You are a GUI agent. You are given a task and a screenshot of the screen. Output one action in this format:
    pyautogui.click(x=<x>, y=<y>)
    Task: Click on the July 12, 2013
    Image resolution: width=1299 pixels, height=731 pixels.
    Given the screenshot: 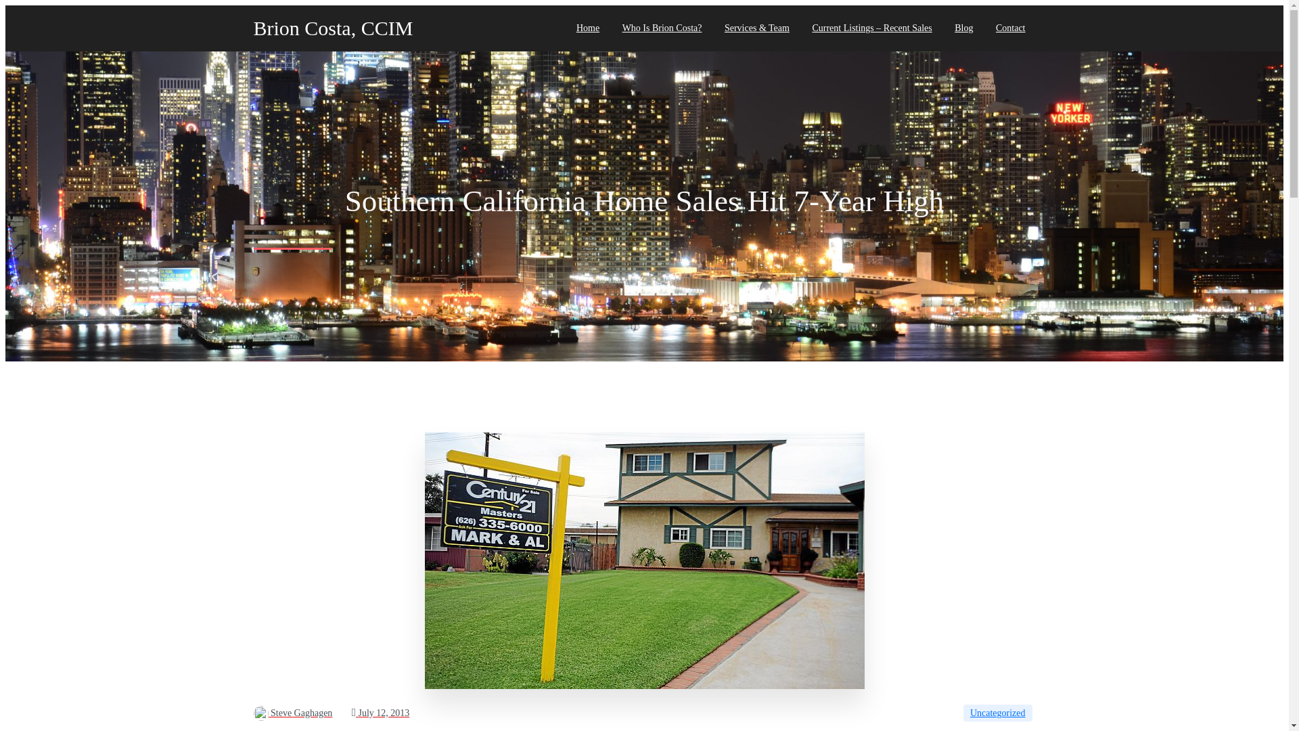 What is the action you would take?
    pyautogui.click(x=380, y=713)
    